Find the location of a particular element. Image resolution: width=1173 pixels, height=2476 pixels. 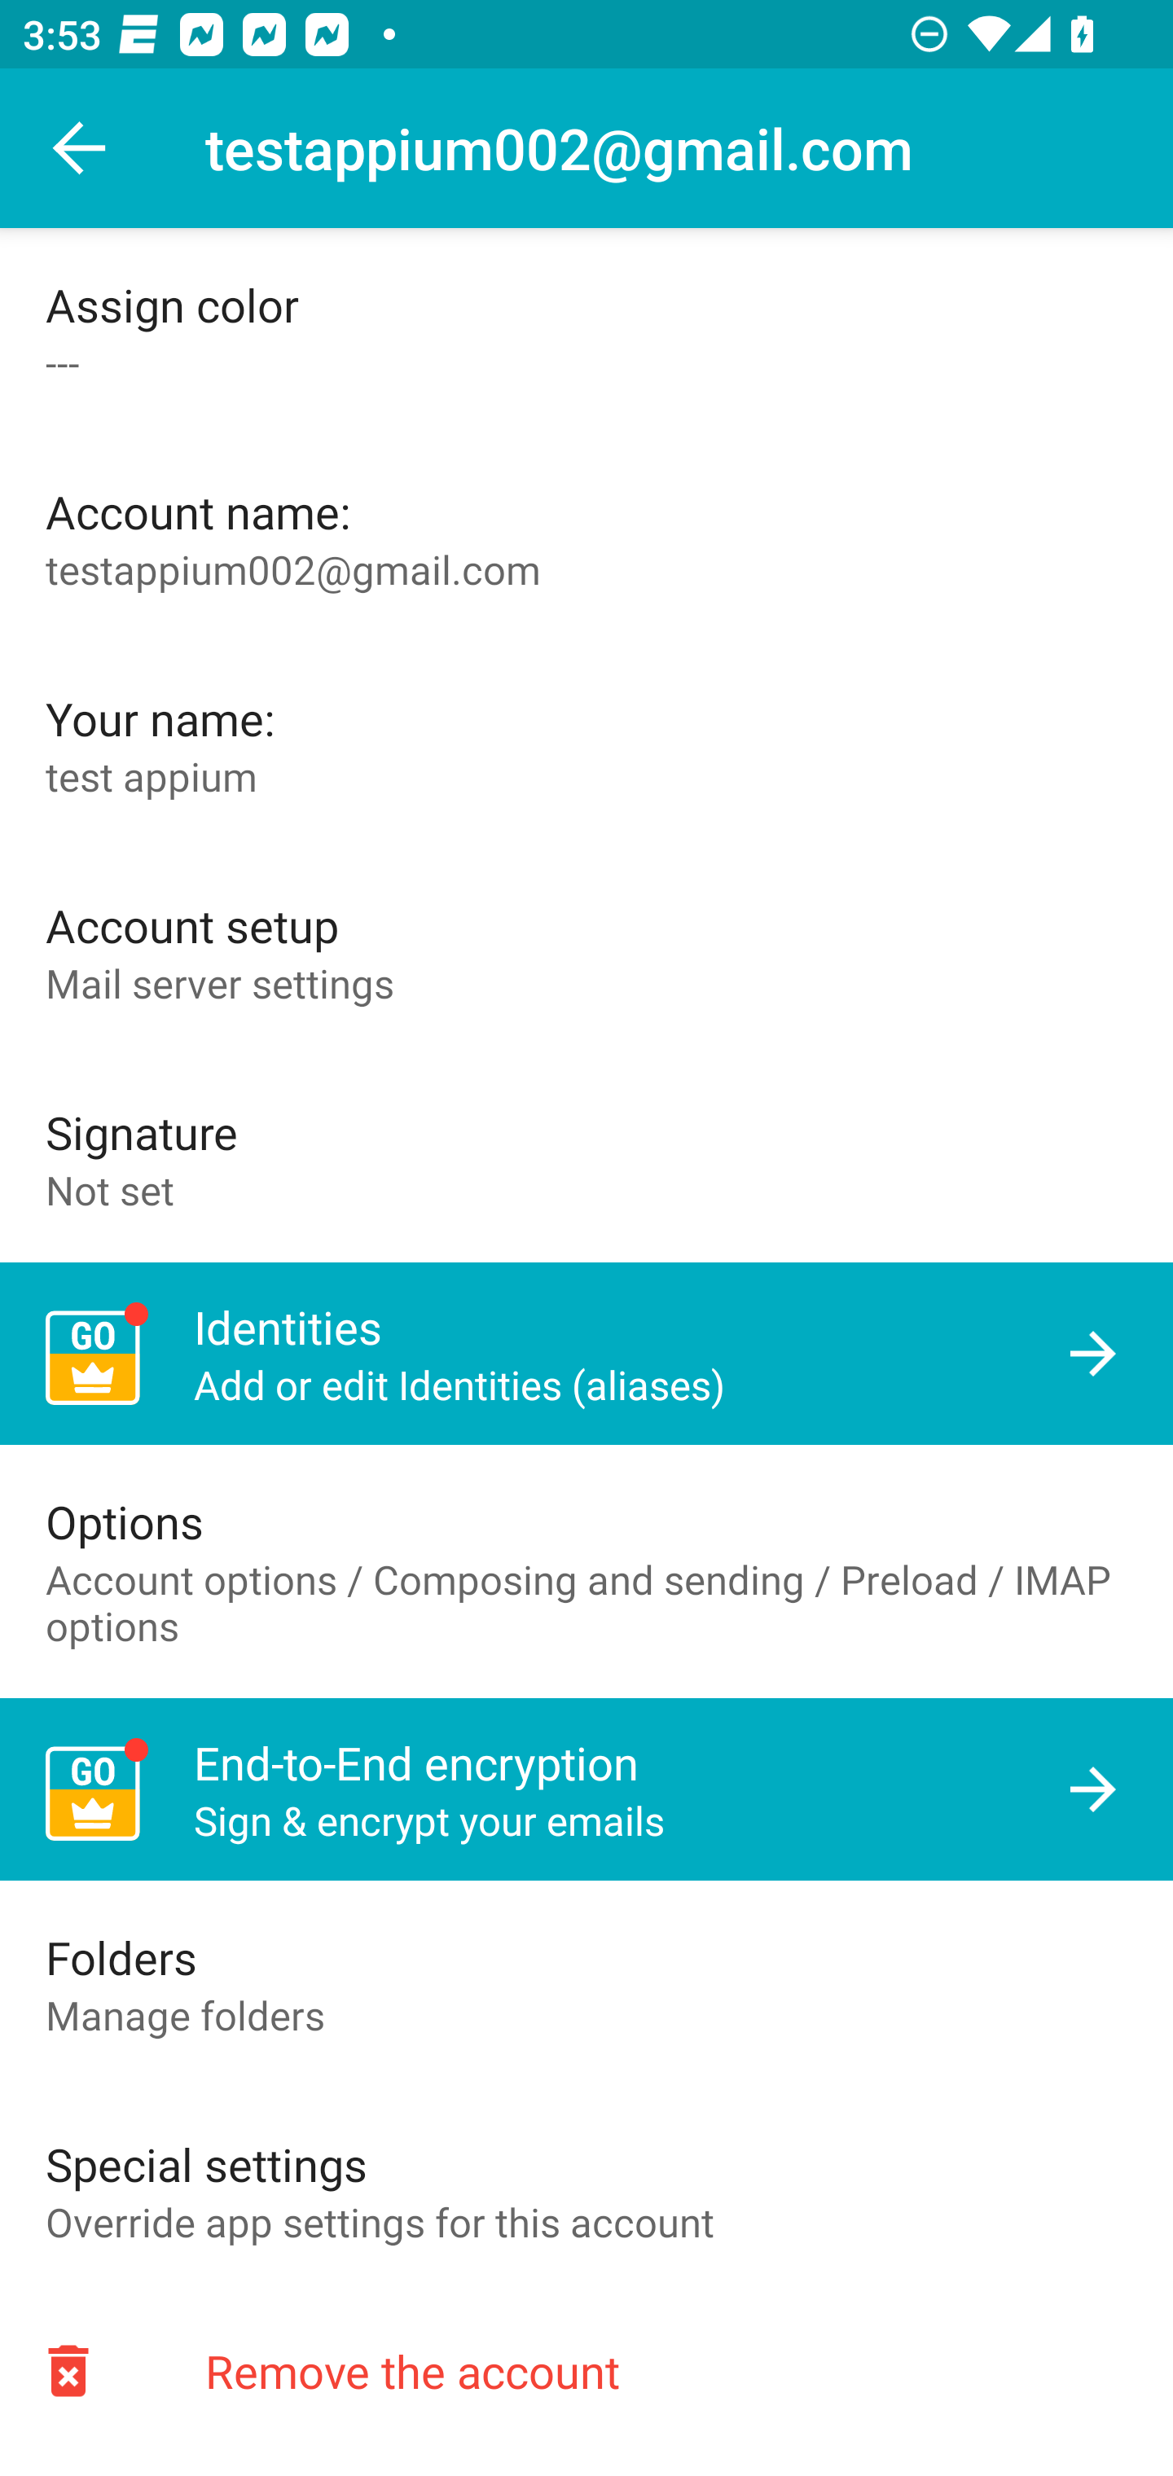

Account setup Mail server settings is located at coordinates (586, 951).